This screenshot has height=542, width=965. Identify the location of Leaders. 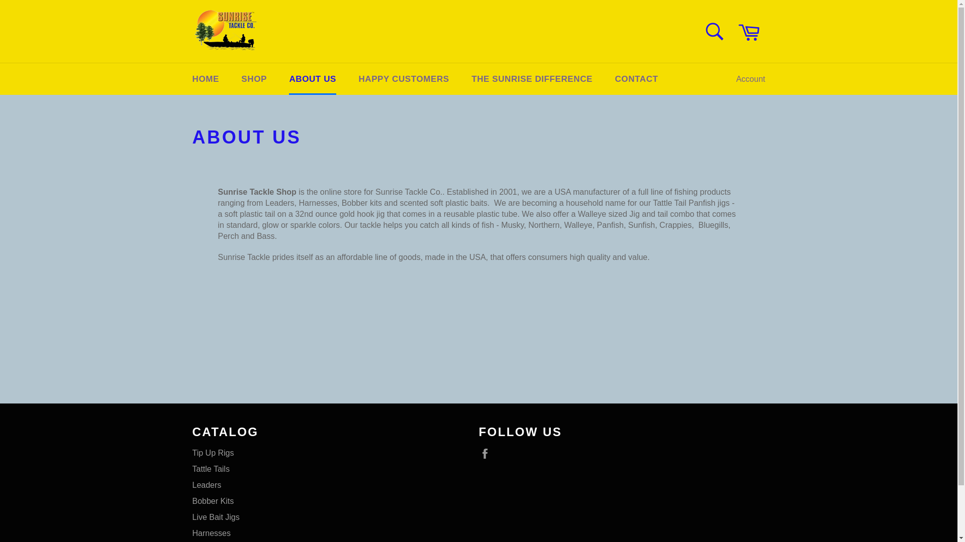
(206, 485).